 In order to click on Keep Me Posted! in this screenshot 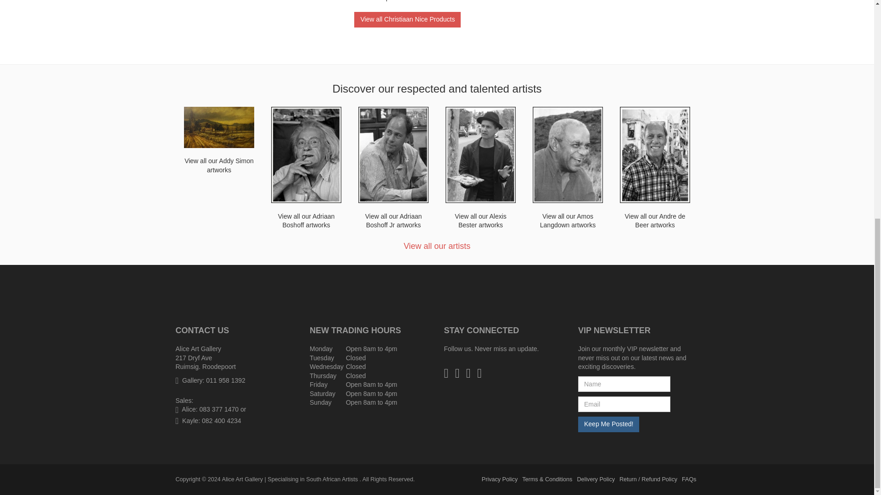, I will do `click(608, 424)`.